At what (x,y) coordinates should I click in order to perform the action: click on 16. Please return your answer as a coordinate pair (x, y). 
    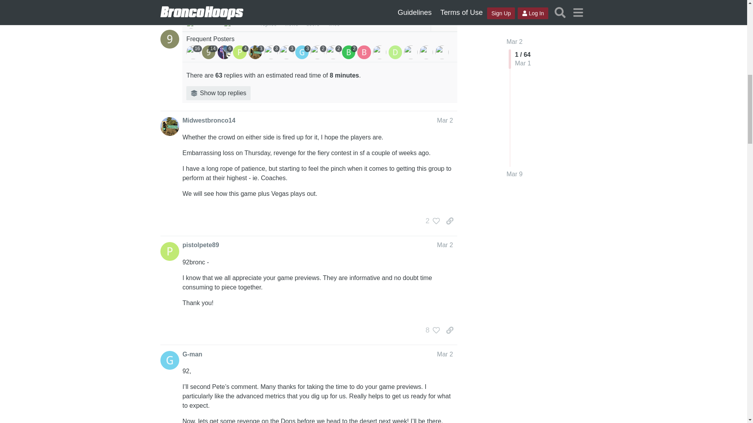
    Looking at the image, I should click on (194, 52).